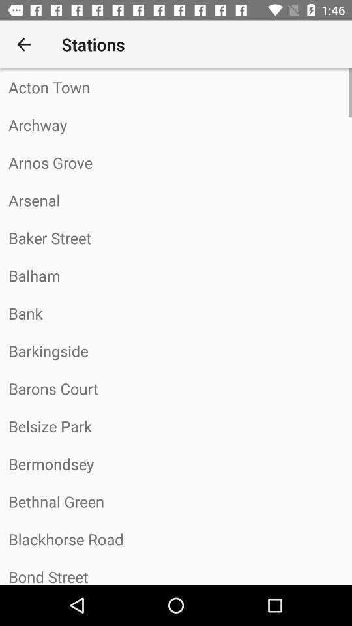 This screenshot has height=626, width=352. I want to click on launch the icon below the blackhorse road item, so click(176, 571).